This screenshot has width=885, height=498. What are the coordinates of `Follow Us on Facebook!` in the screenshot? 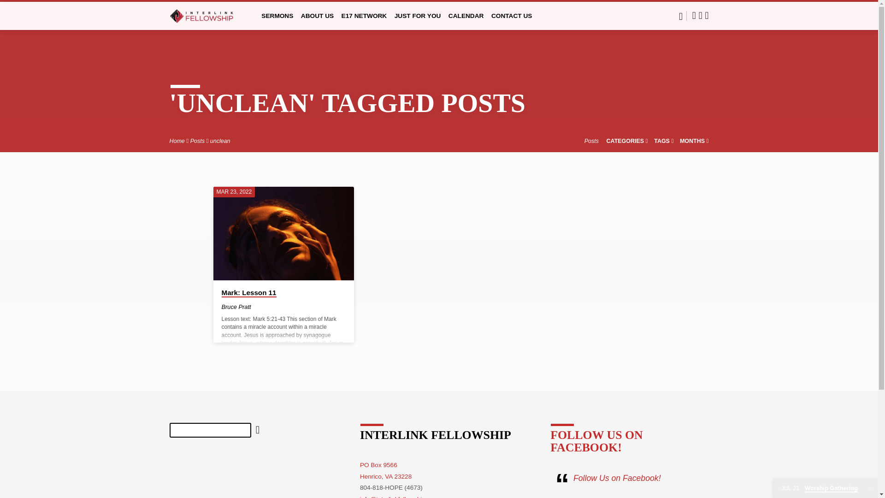 It's located at (617, 478).